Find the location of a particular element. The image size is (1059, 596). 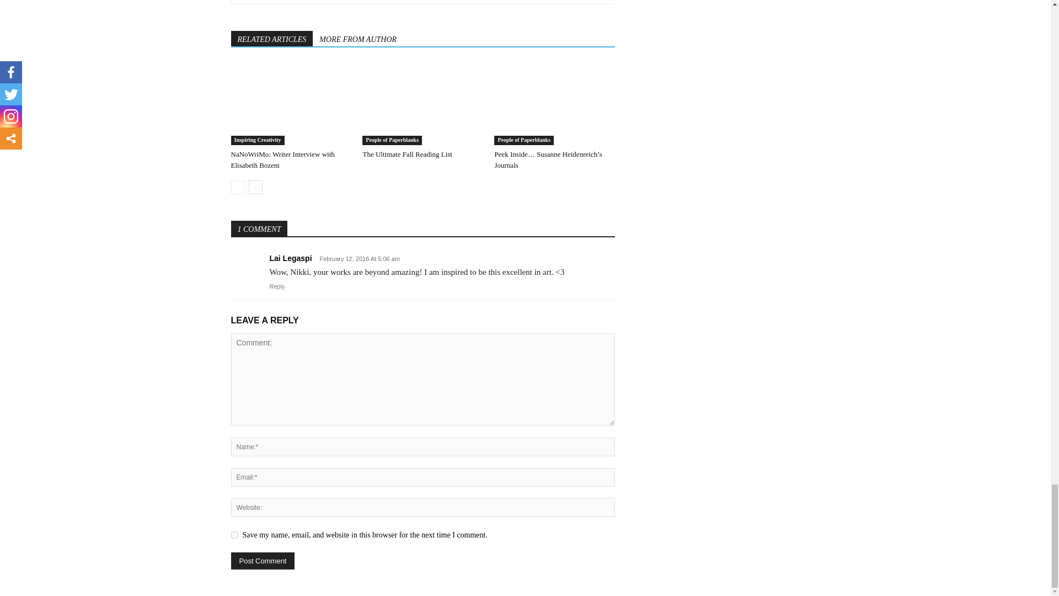

Post Comment is located at coordinates (263, 561).